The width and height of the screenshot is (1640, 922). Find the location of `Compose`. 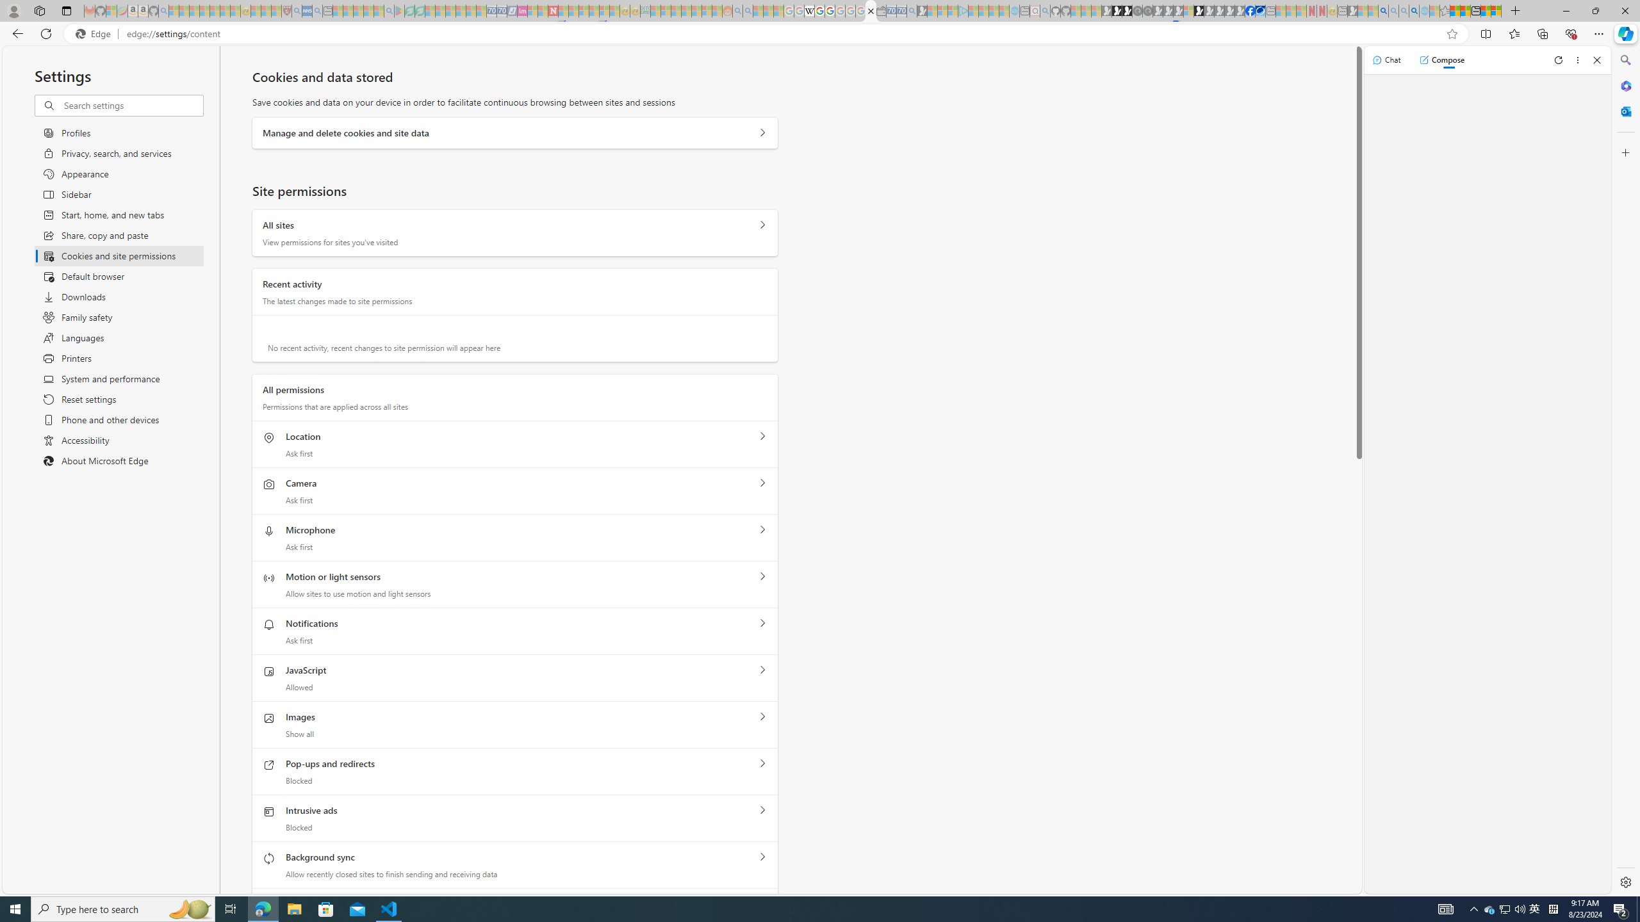

Compose is located at coordinates (1441, 60).